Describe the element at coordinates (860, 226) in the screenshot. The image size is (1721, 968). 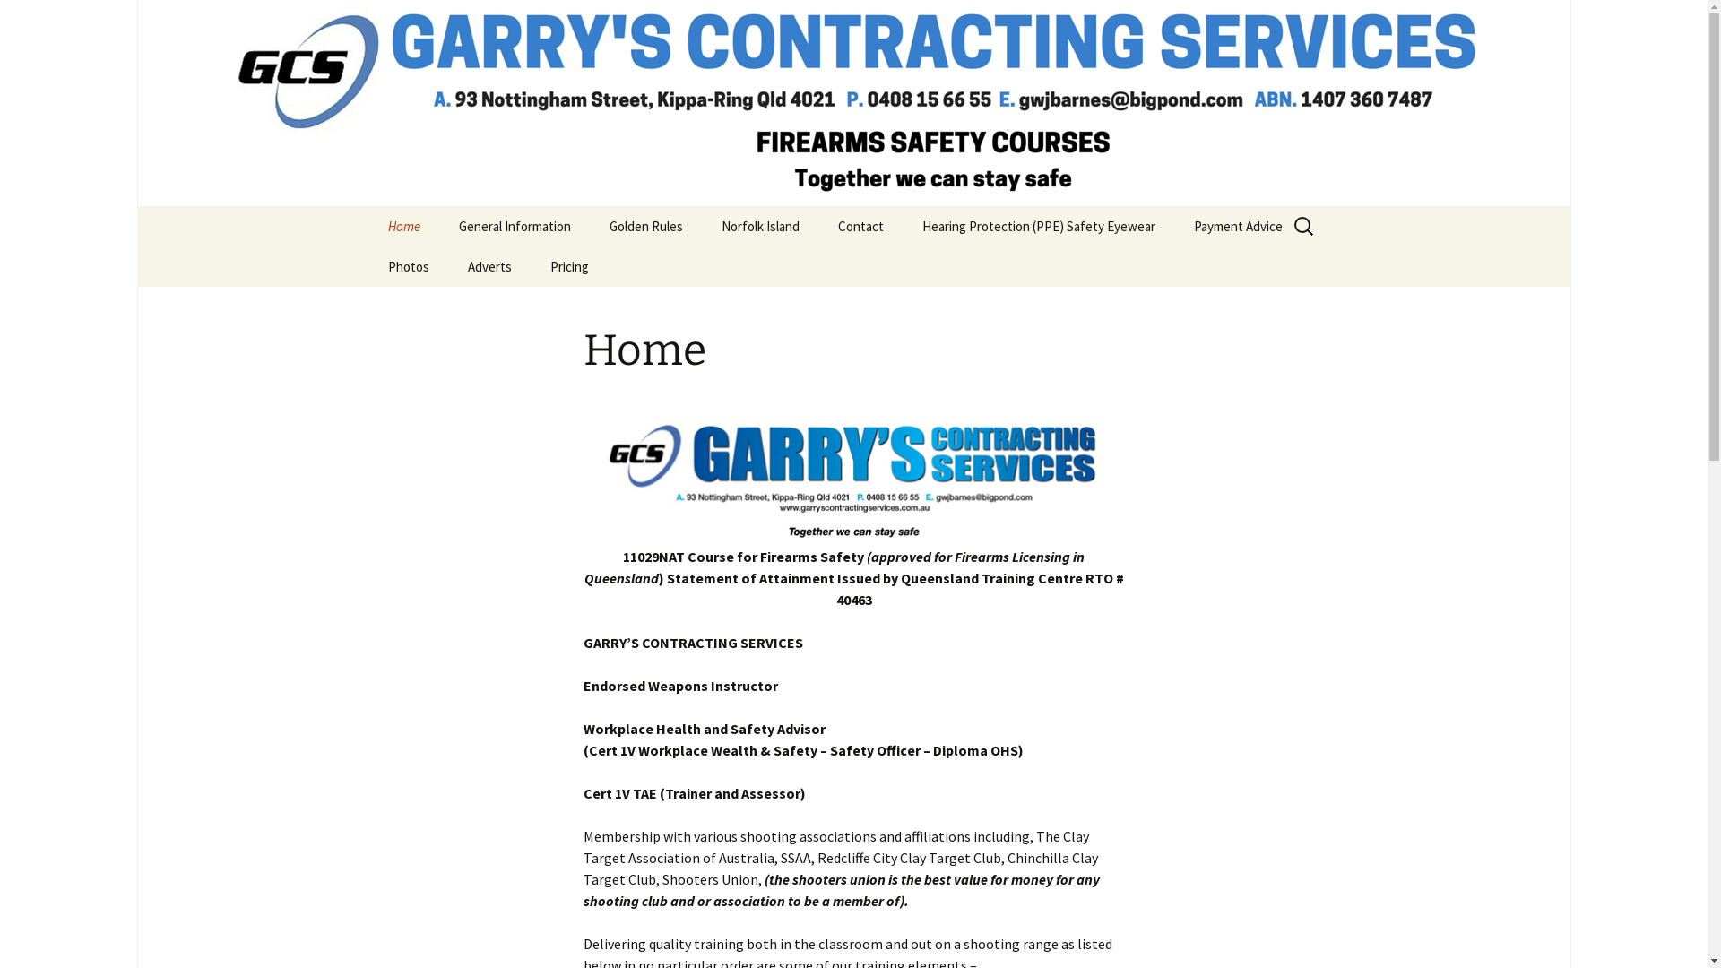
I see `Contact` at that location.